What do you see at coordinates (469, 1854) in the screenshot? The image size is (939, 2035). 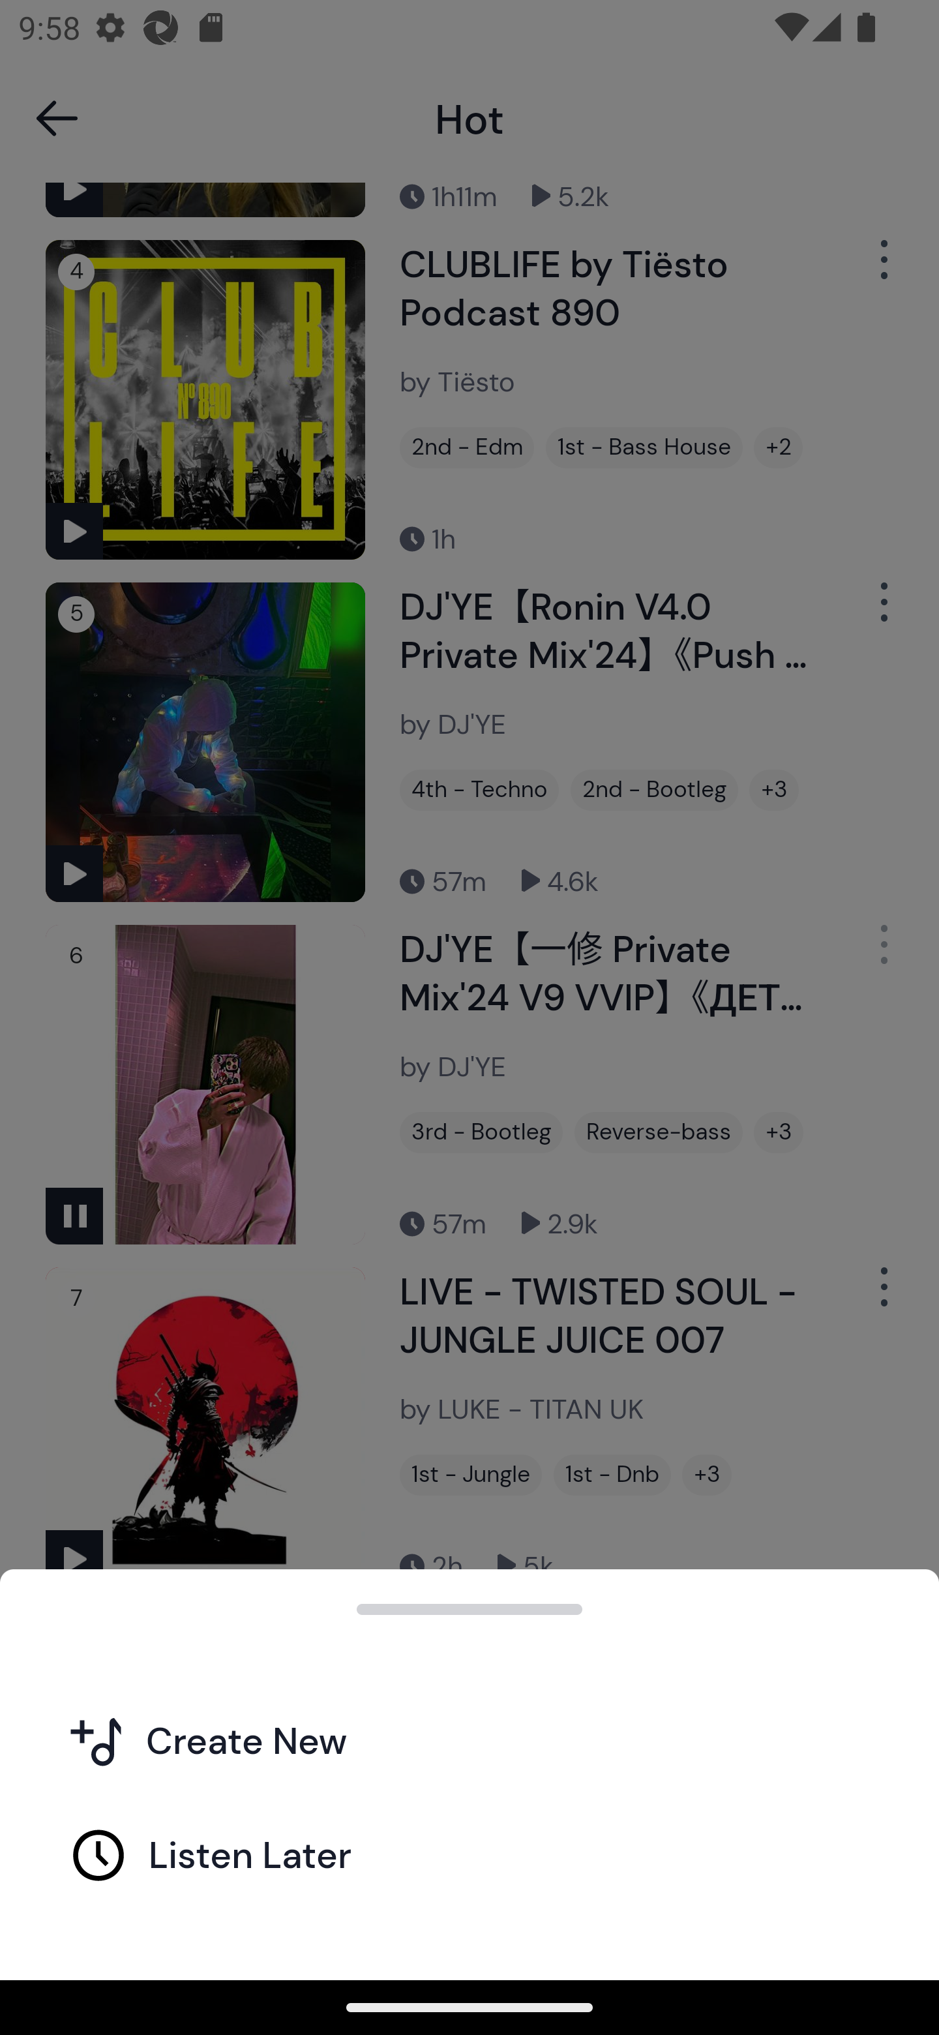 I see `Listen Later` at bounding box center [469, 1854].